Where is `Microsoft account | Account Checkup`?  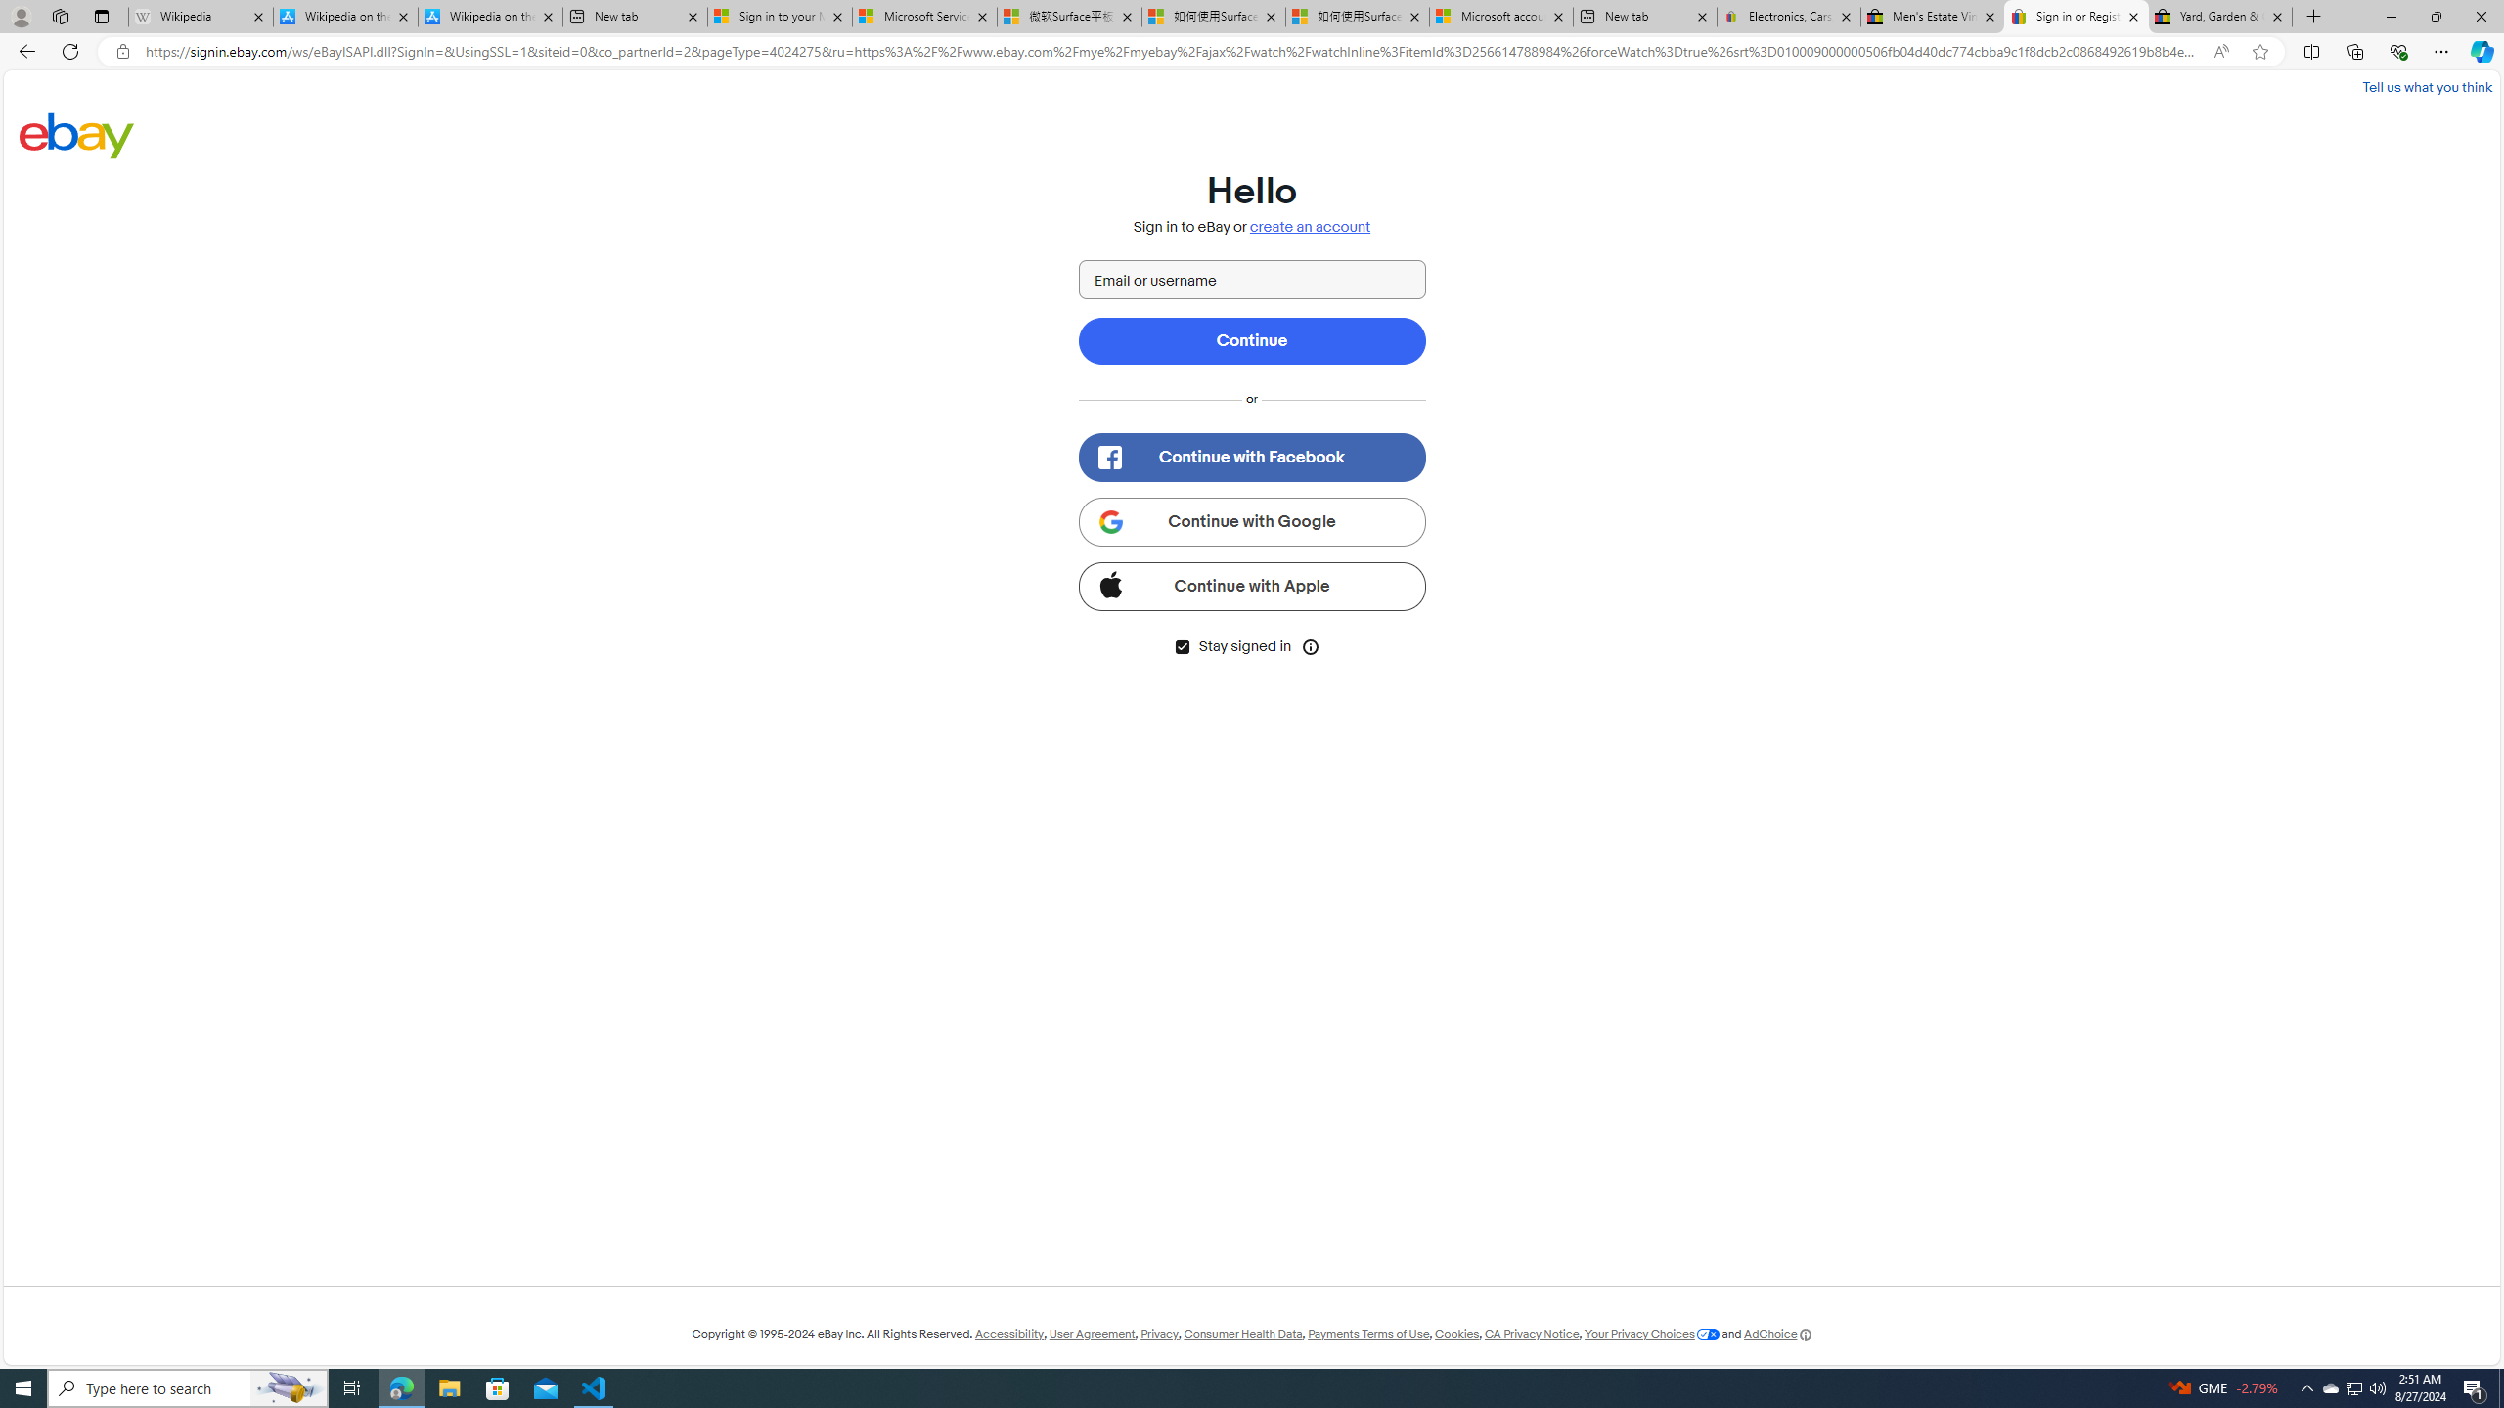
Microsoft account | Account Checkup is located at coordinates (1502, 17).